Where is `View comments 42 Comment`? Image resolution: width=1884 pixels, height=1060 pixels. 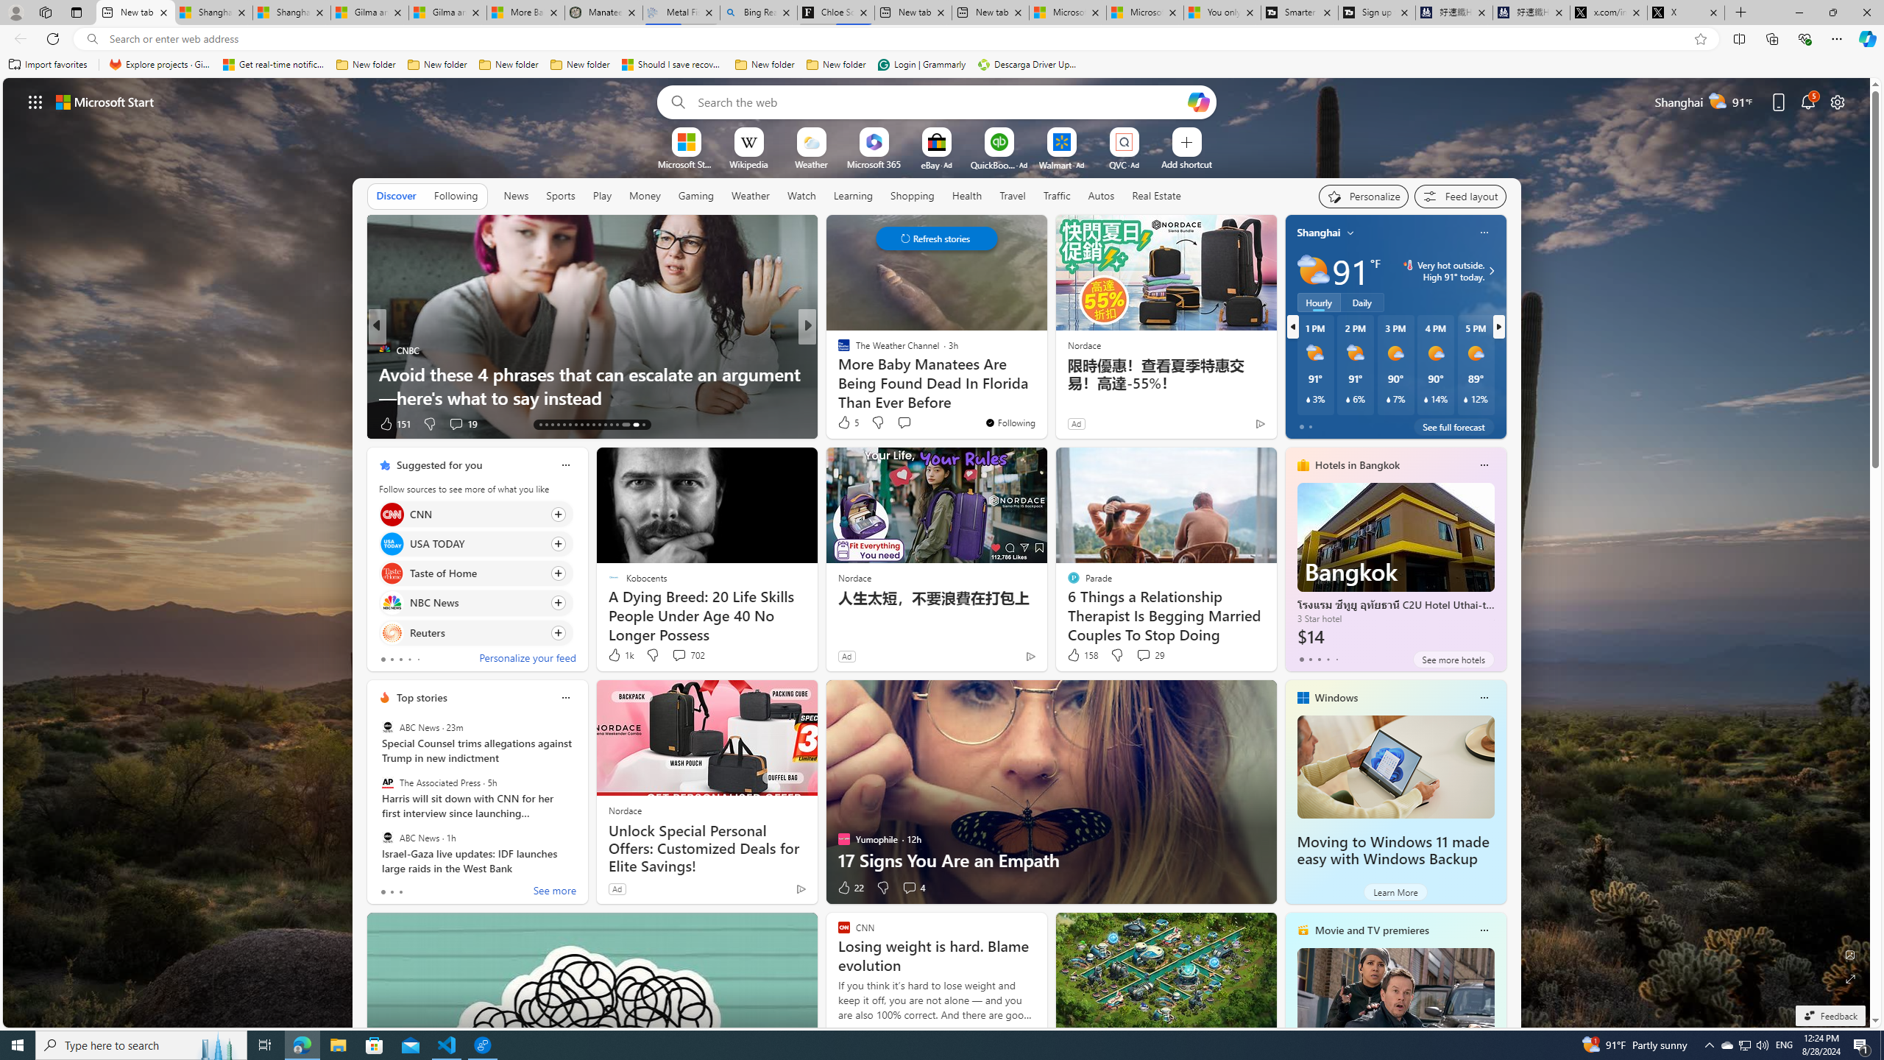 View comments 42 Comment is located at coordinates (9, 423).